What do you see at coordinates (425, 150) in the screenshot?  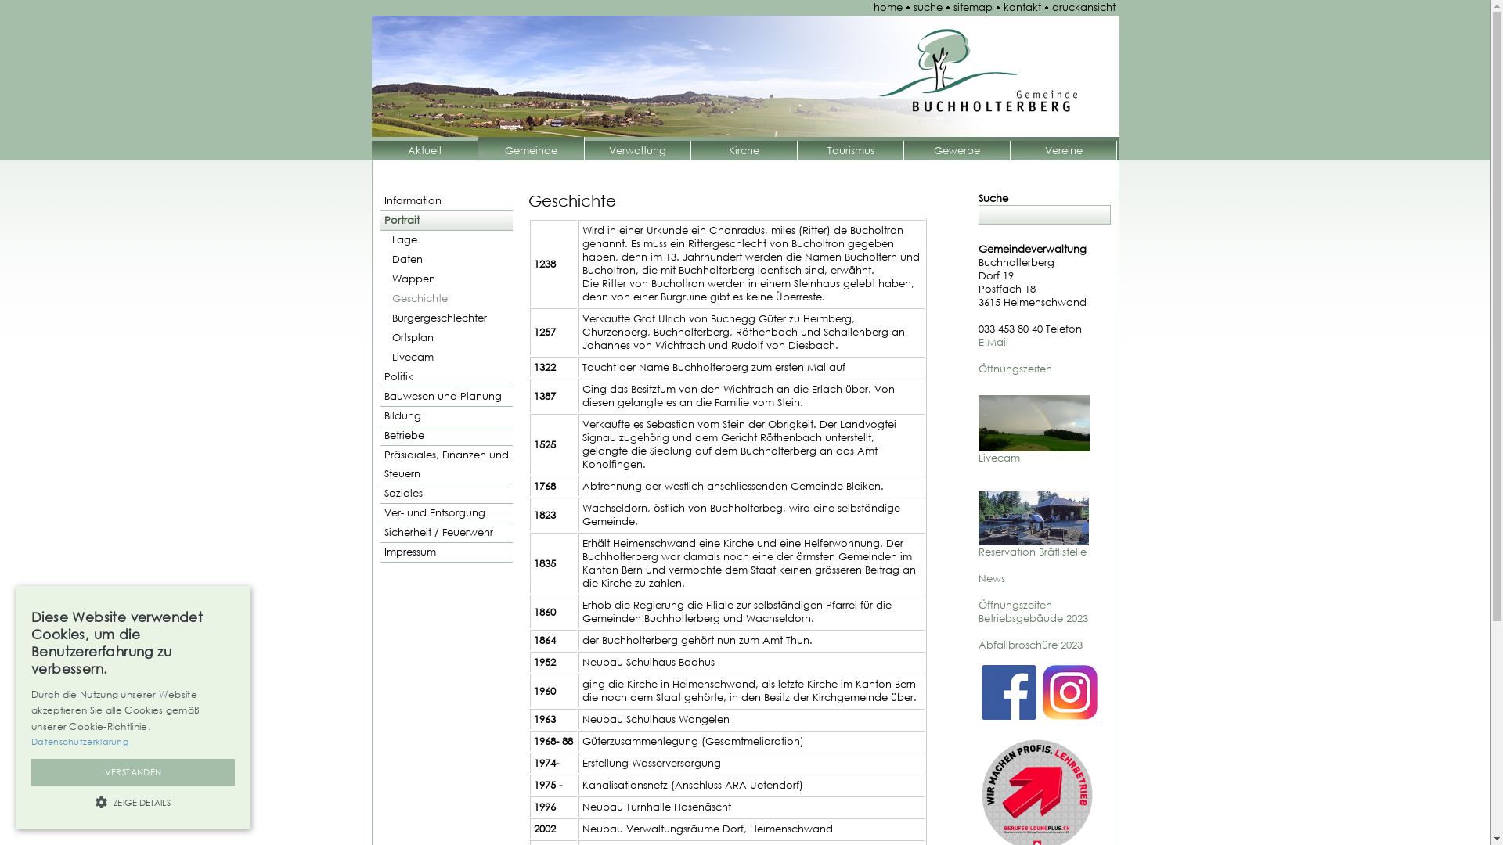 I see `Aktuell` at bounding box center [425, 150].